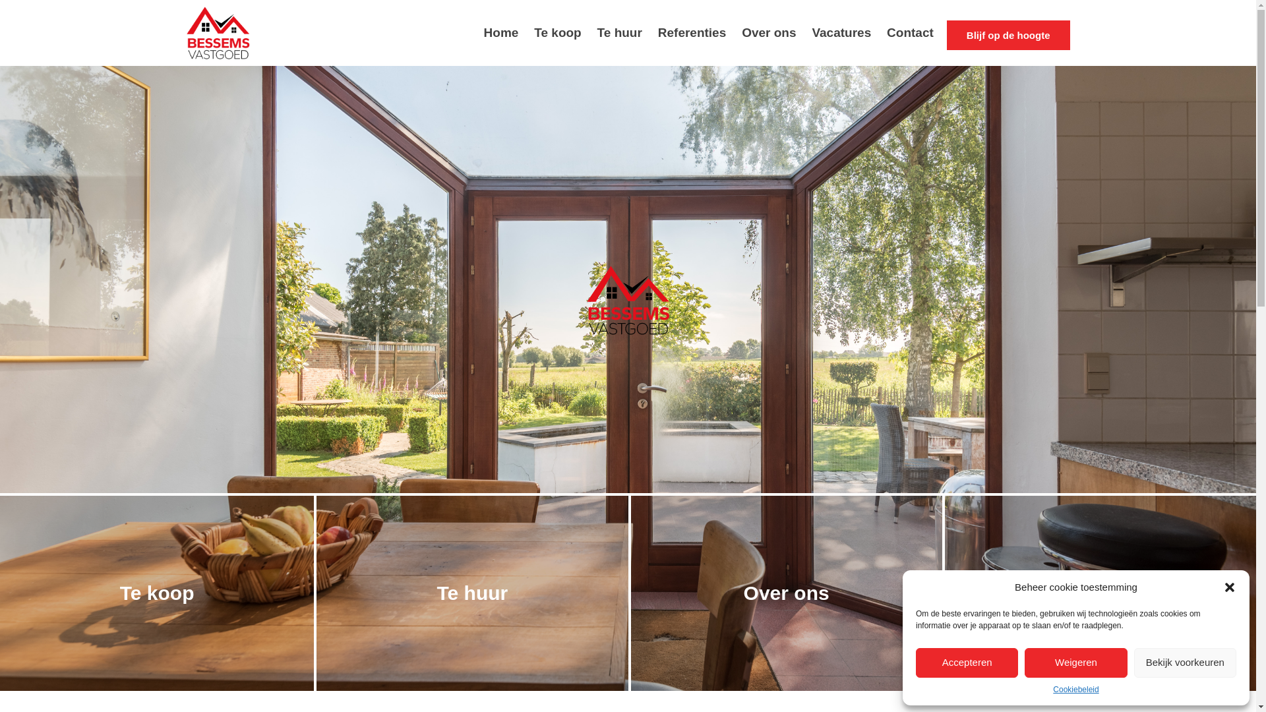  I want to click on Contact, so click(910, 33).